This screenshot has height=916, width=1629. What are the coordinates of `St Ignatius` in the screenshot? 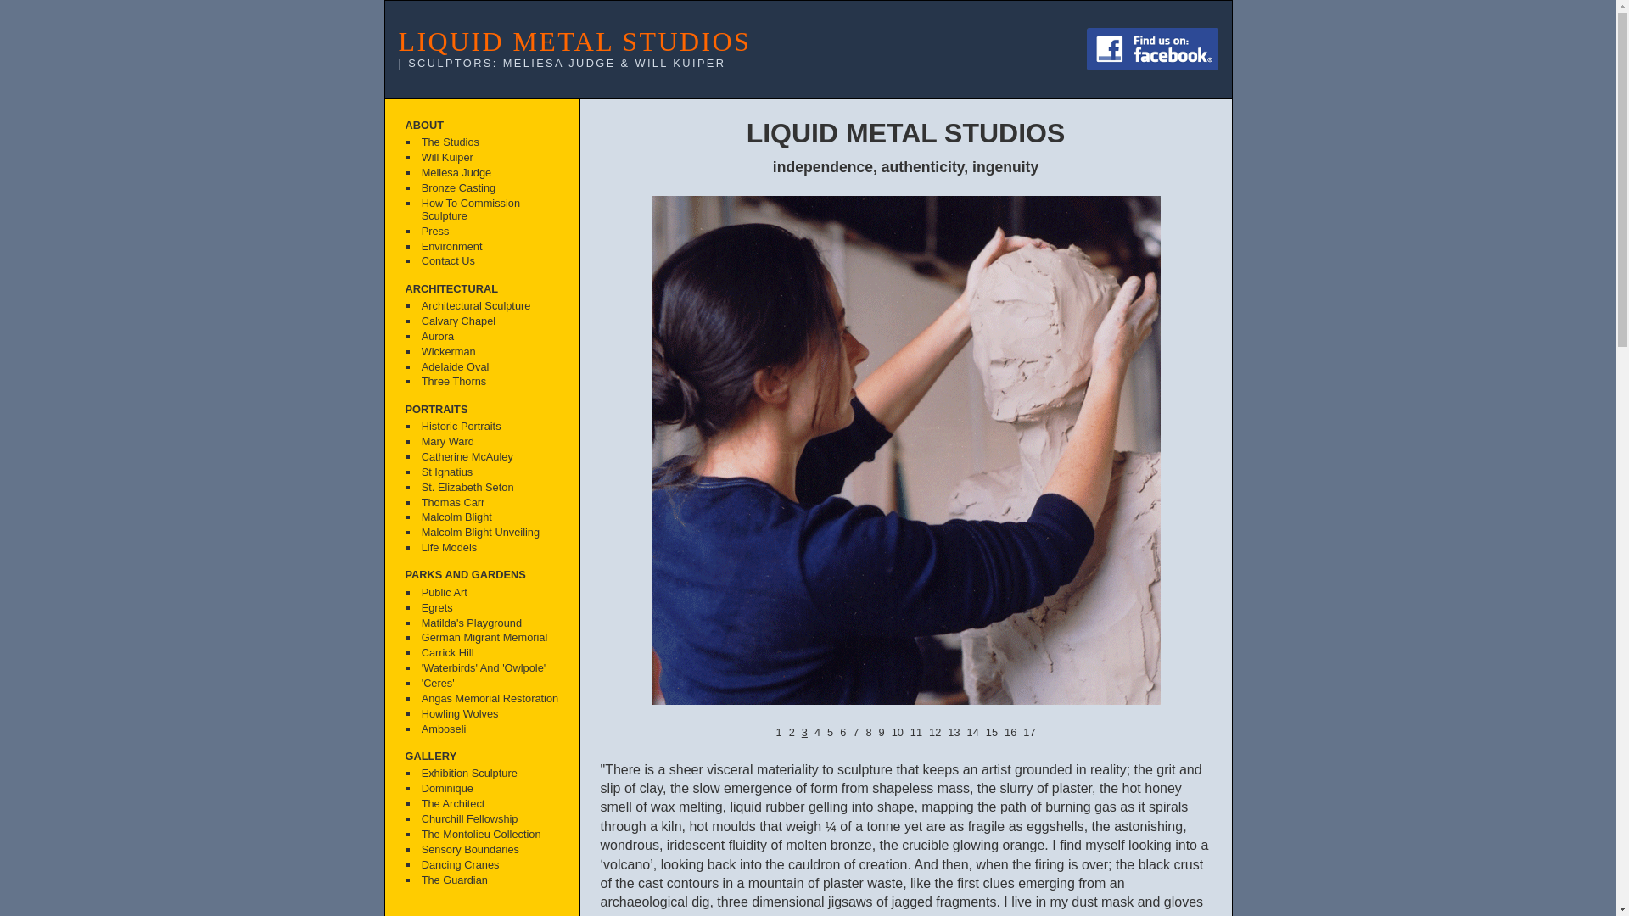 It's located at (489, 472).